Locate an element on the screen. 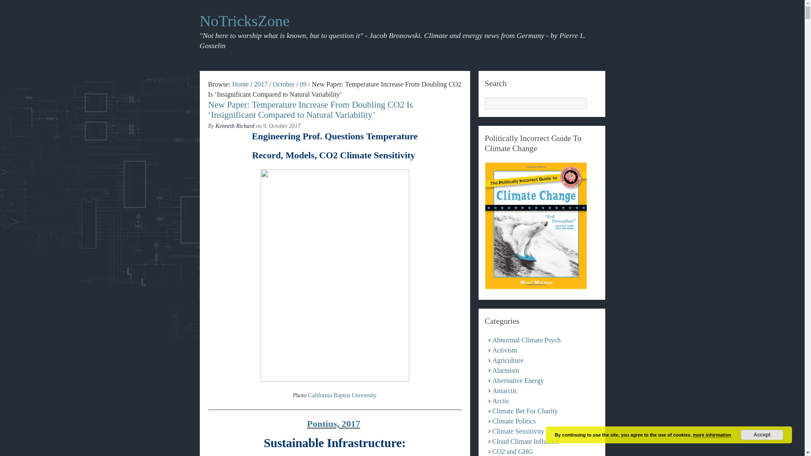 The width and height of the screenshot is (811, 456). 2017 is located at coordinates (260, 84).